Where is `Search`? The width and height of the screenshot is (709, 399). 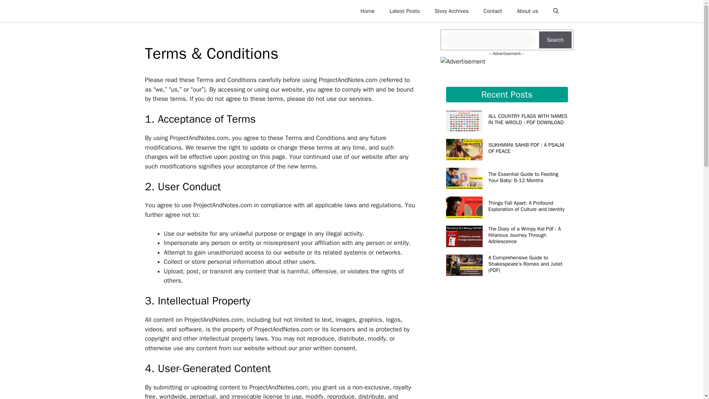
Search is located at coordinates (555, 40).